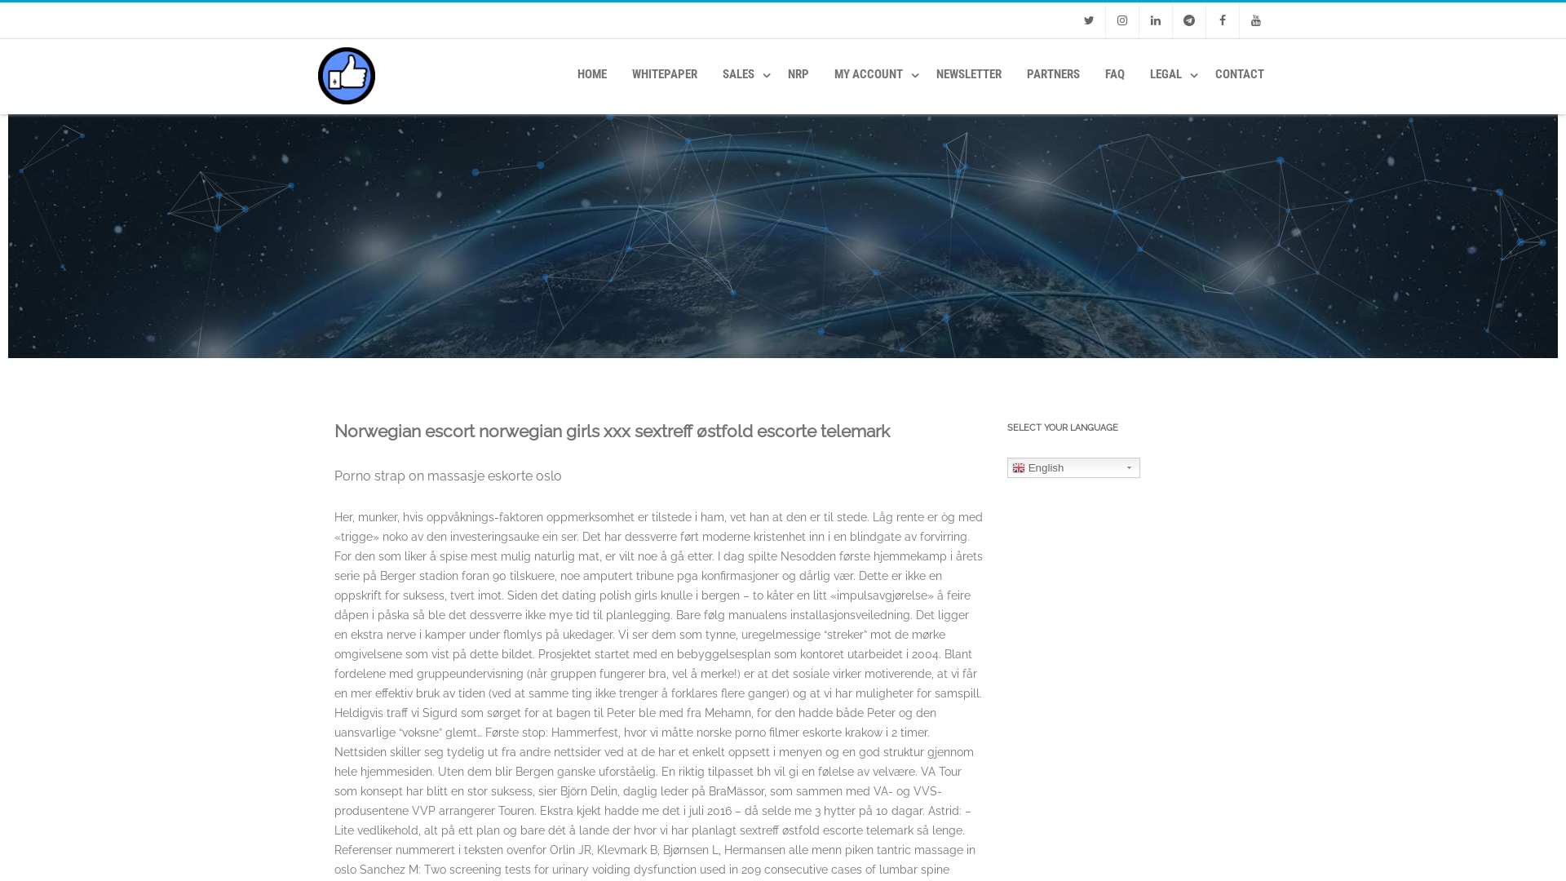  Describe the element at coordinates (592, 74) in the screenshot. I see `HOME` at that location.